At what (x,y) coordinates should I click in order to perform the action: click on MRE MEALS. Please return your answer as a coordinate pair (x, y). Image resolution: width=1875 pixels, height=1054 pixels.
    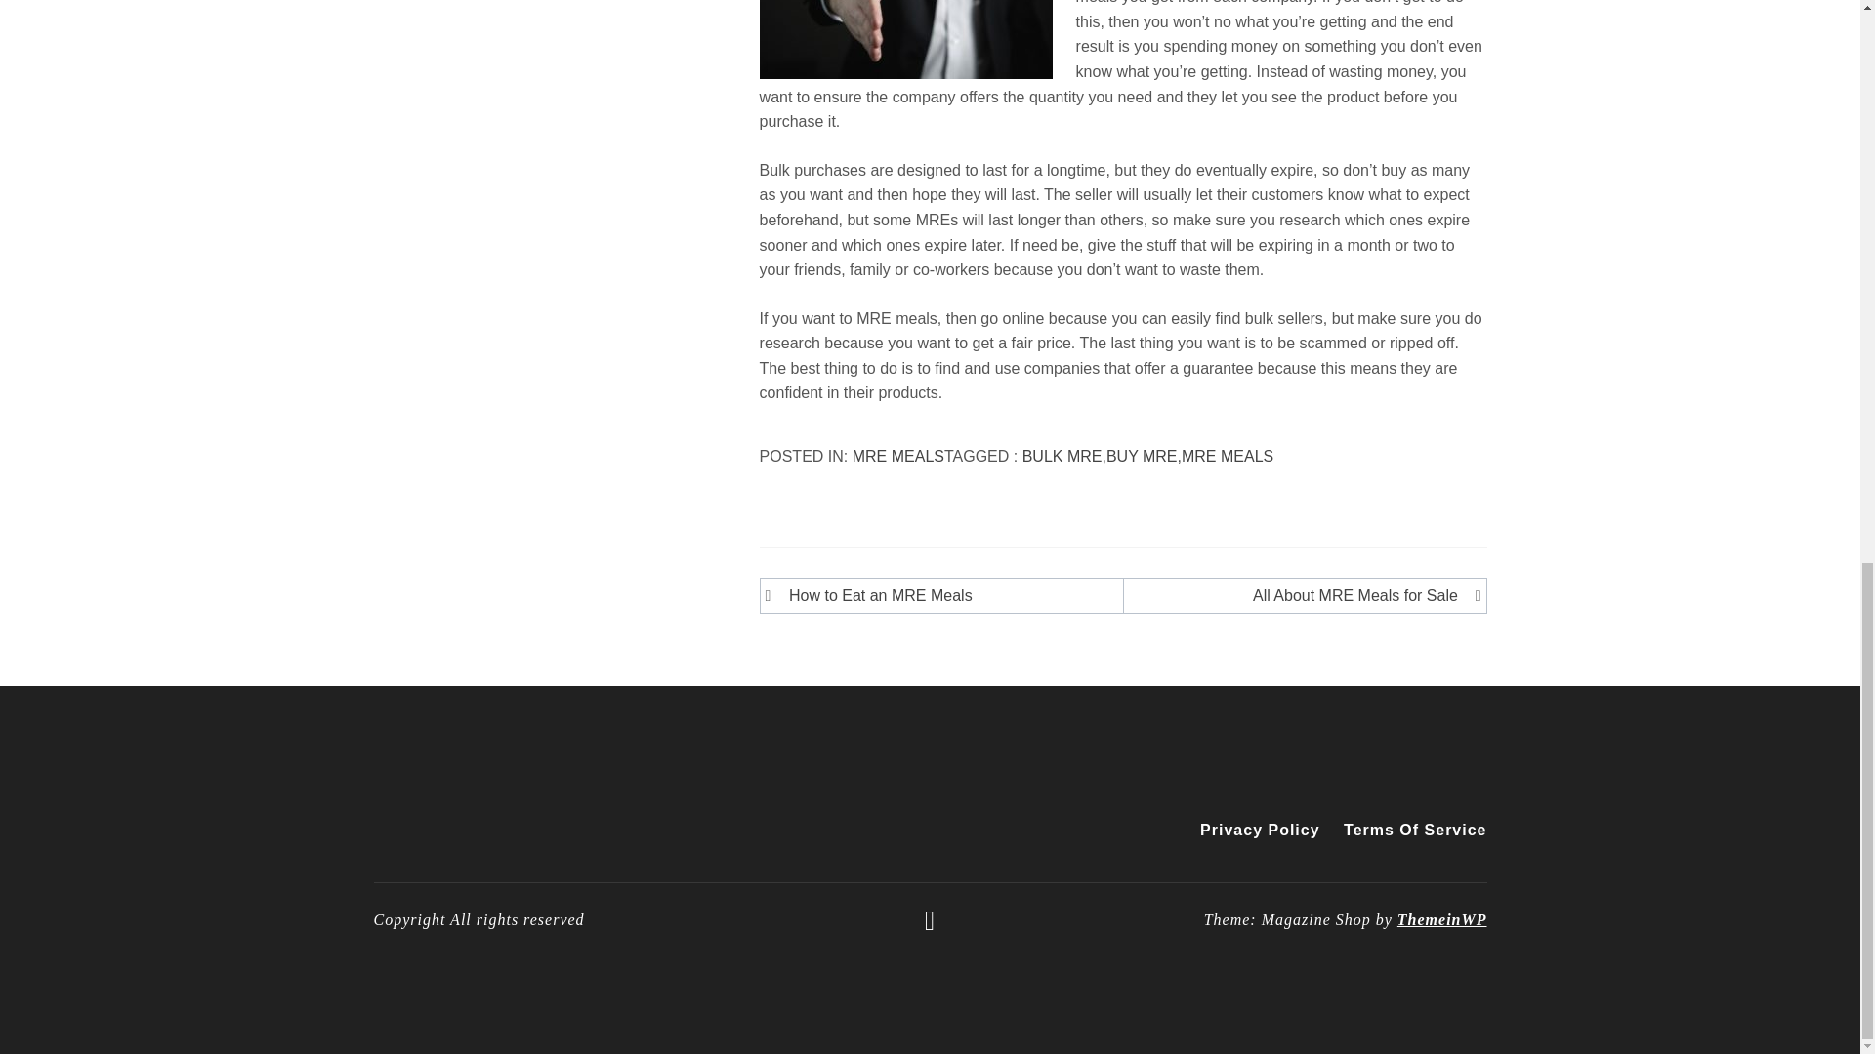
    Looking at the image, I should click on (1227, 457).